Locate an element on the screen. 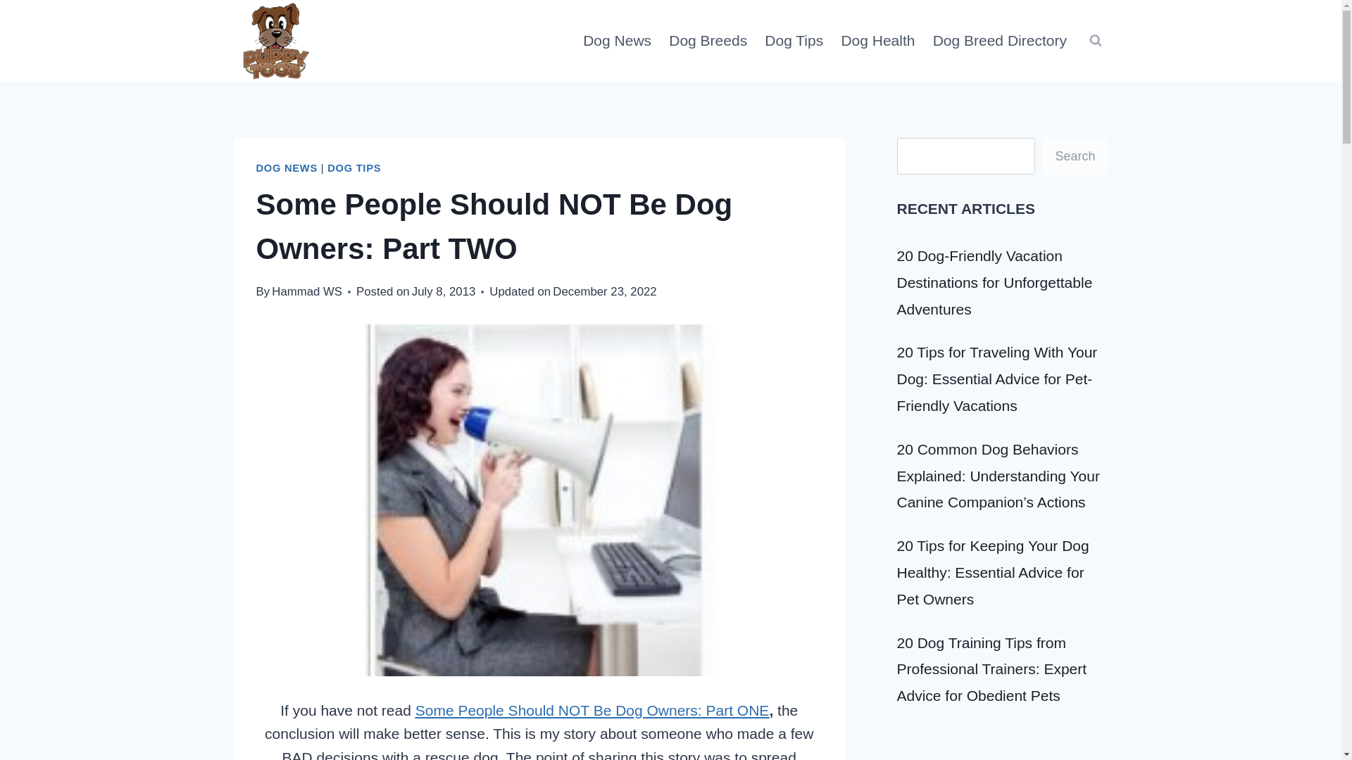 This screenshot has height=760, width=1352. DOG TIPS is located at coordinates (353, 168).